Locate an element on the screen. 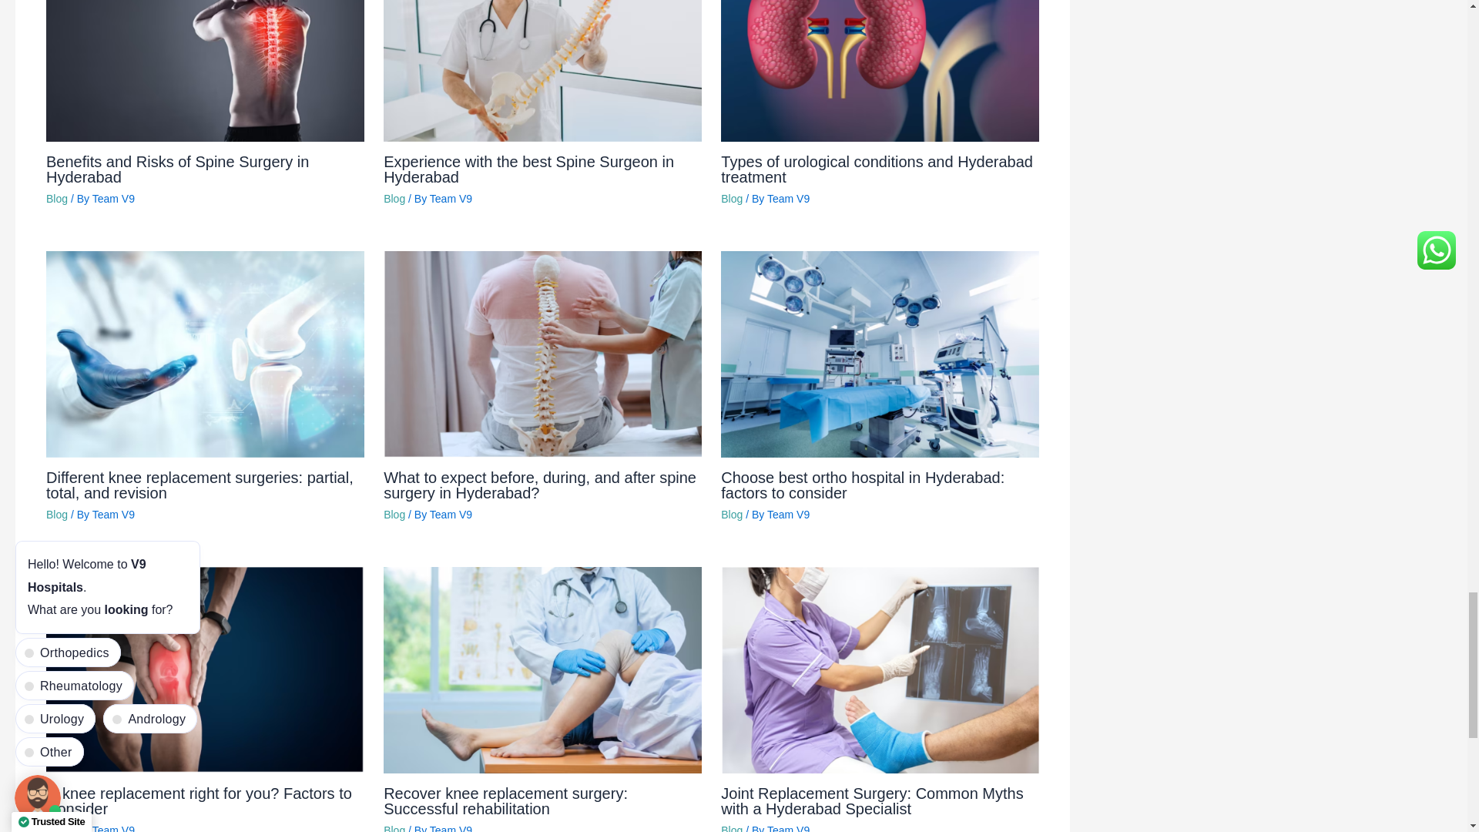 The image size is (1479, 832). View all posts by Team V9 is located at coordinates (788, 198).